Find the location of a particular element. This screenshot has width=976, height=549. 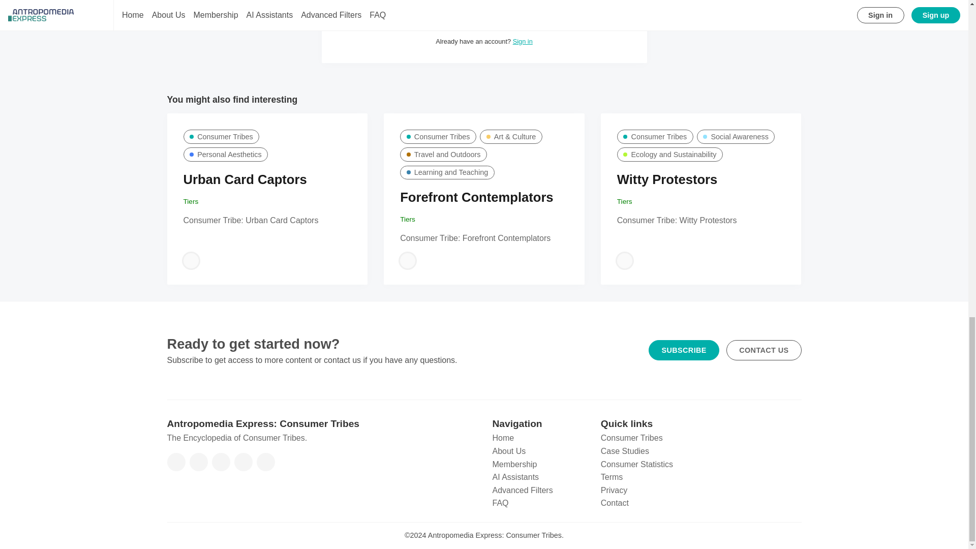

Facebook is located at coordinates (176, 462).